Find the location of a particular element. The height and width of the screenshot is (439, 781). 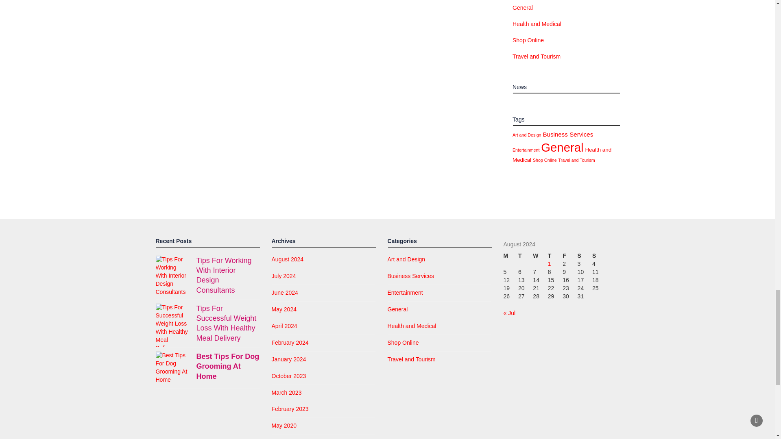

Thursday is located at coordinates (555, 256).